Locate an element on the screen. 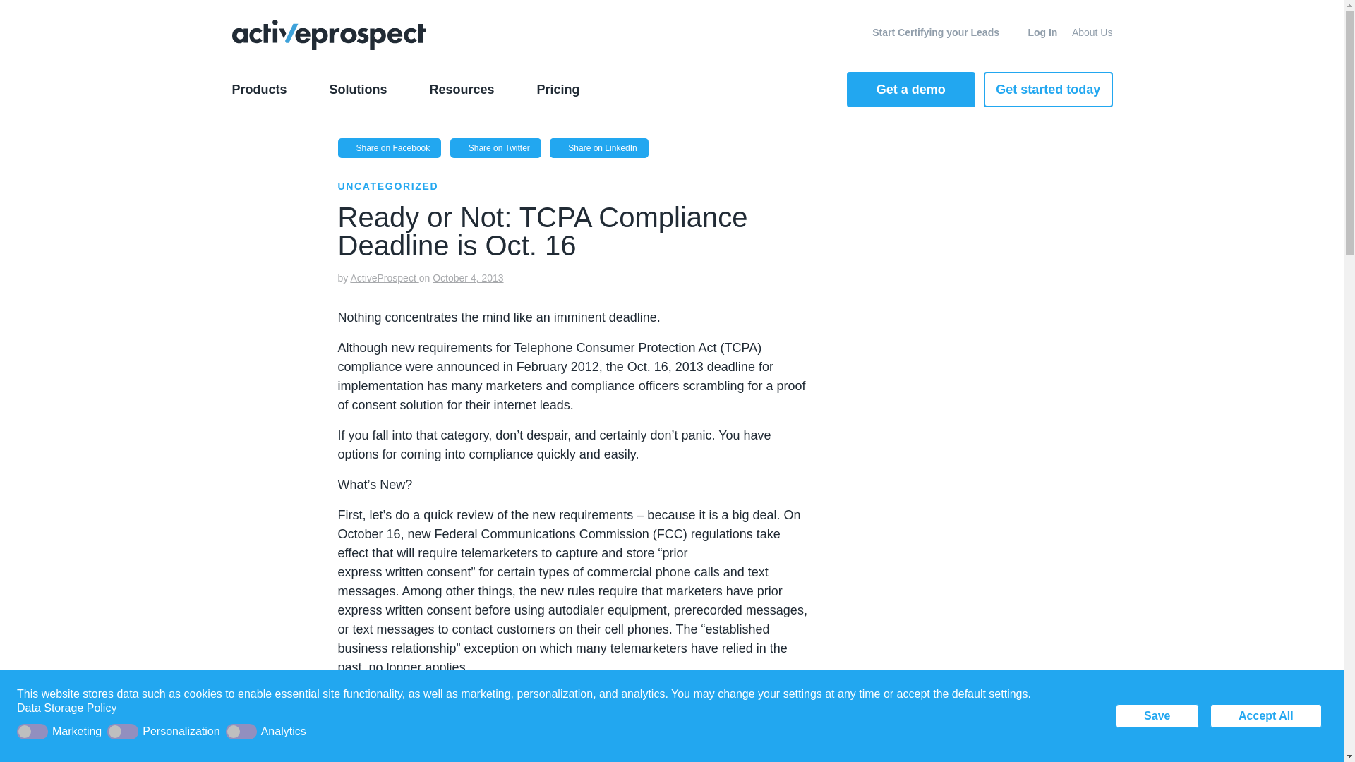 This screenshot has width=1355, height=762. Analytics is located at coordinates (268, 731).